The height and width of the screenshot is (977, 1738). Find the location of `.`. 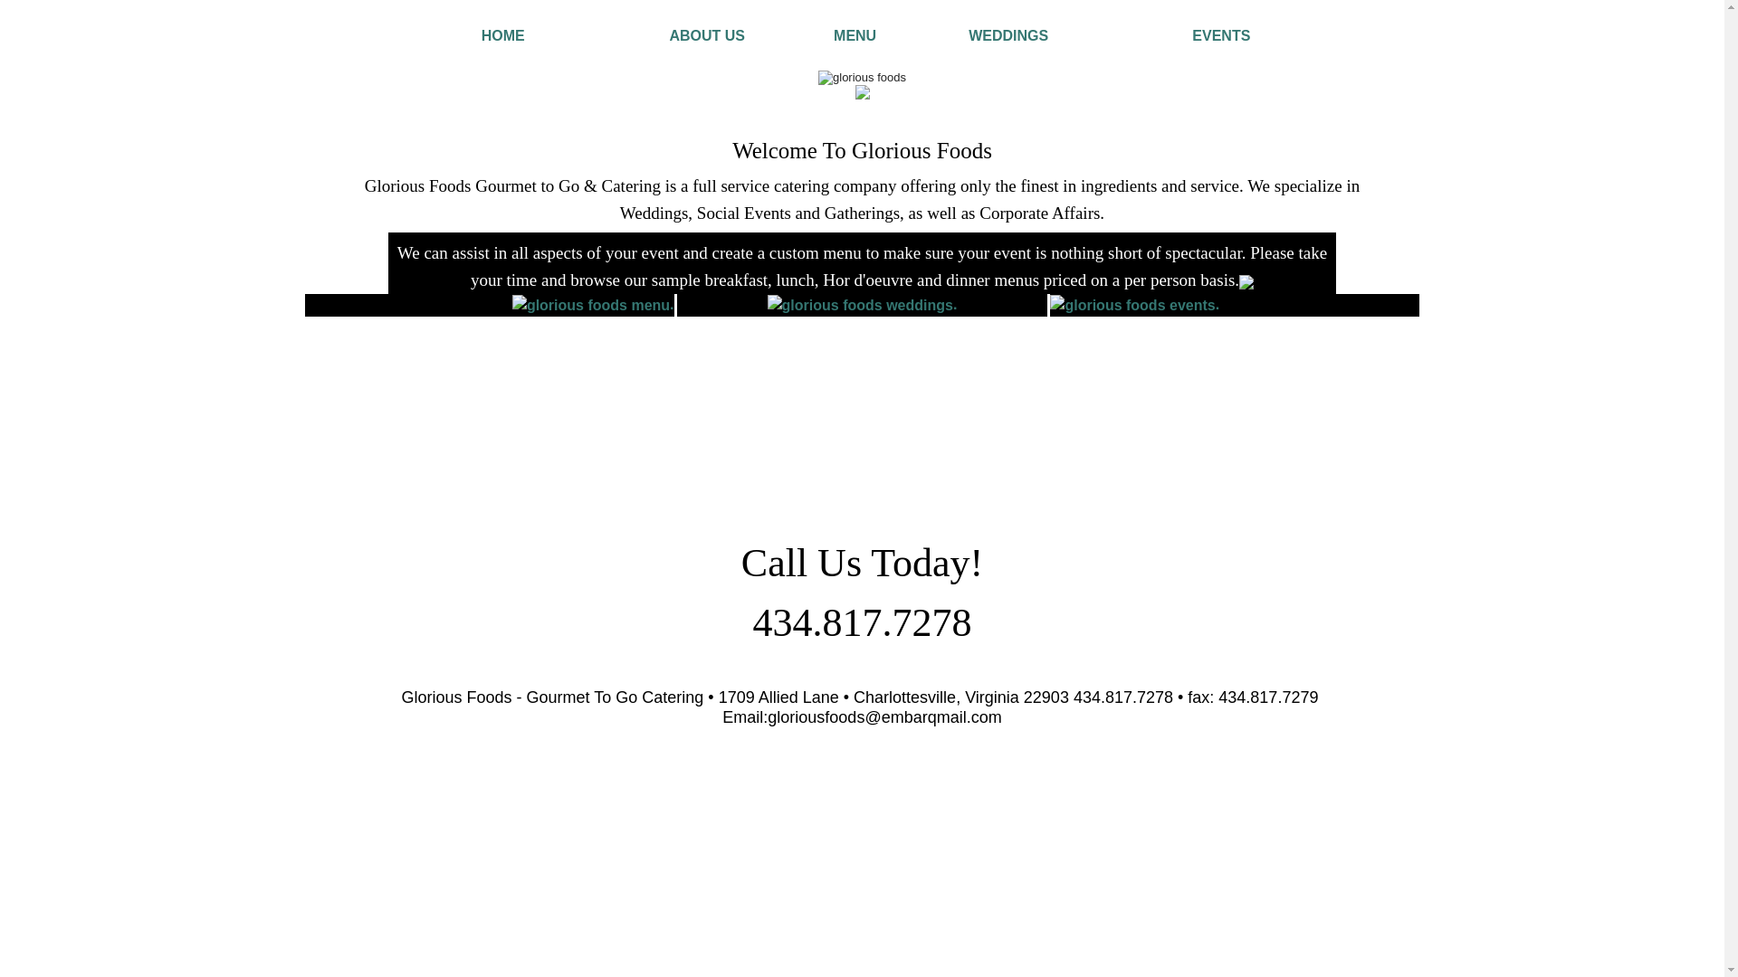

. is located at coordinates (954, 304).